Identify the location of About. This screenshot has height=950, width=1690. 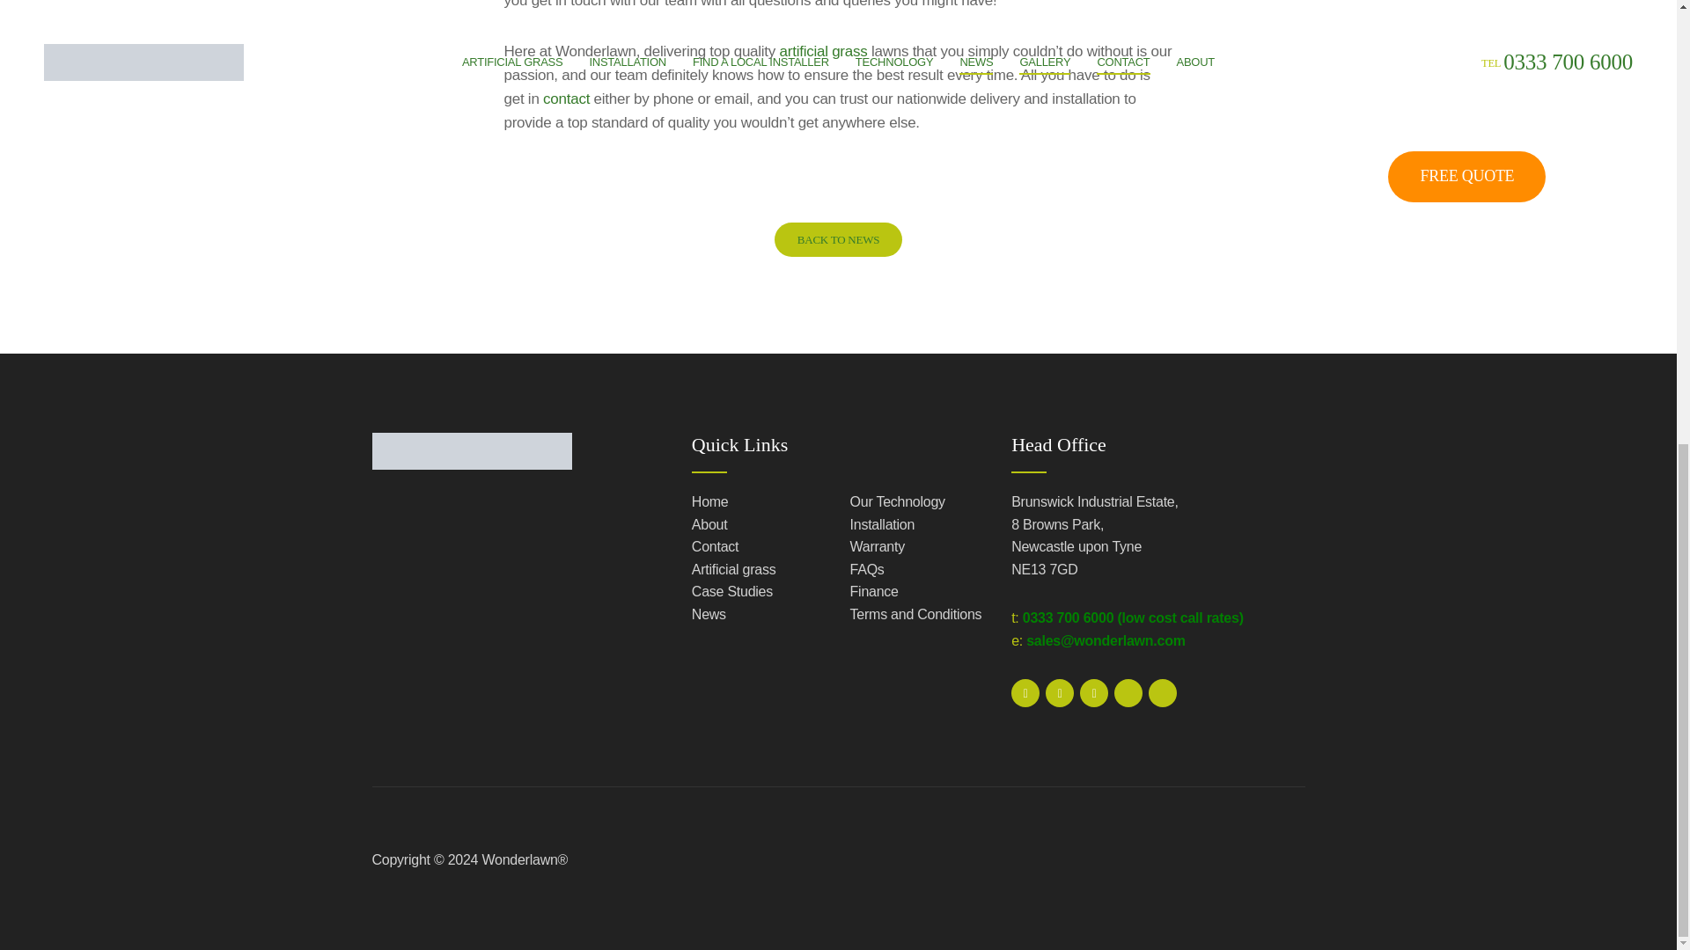
(757, 525).